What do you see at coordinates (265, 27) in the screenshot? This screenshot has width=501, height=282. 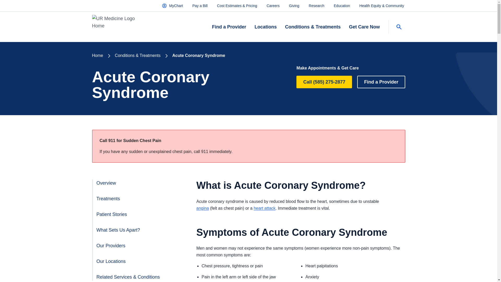 I see `Locations` at bounding box center [265, 27].